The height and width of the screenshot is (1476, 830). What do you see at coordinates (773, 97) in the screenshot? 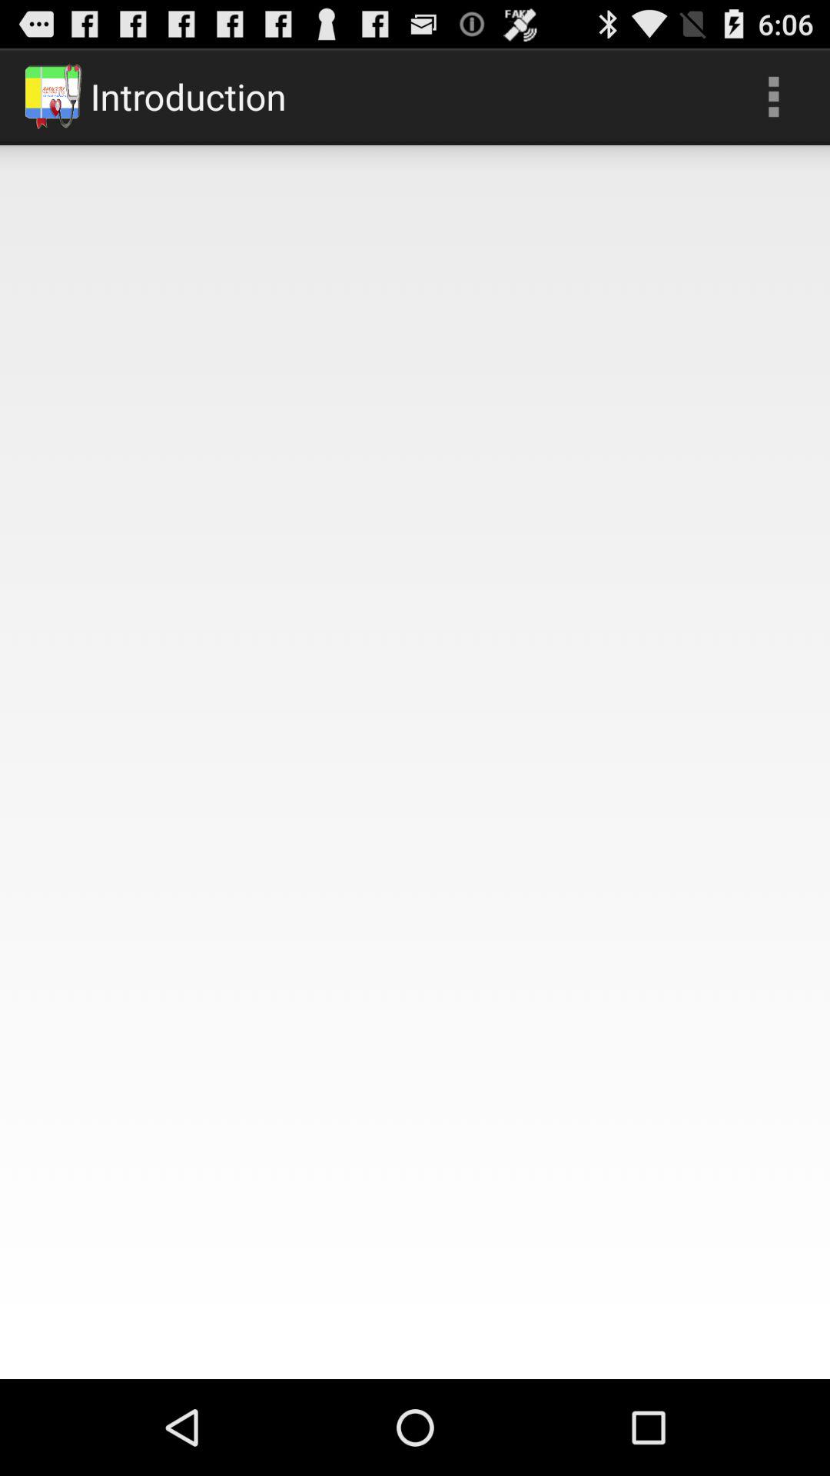
I see `choose the item at the top right corner` at bounding box center [773, 97].